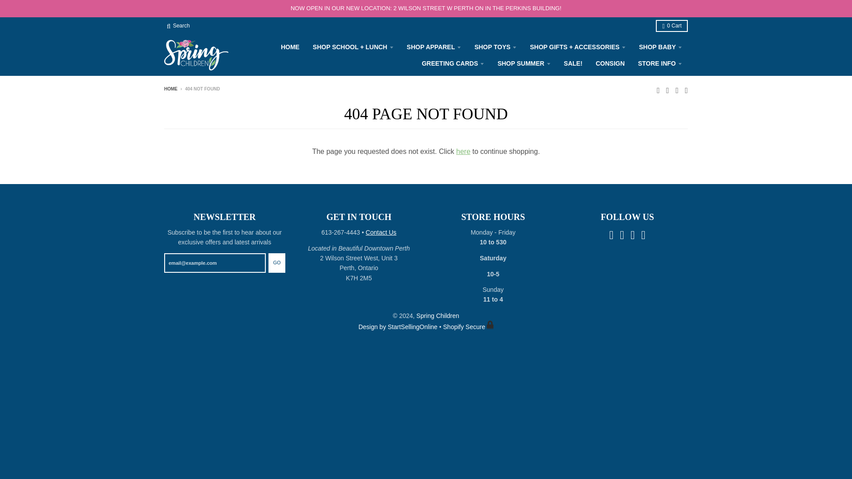  I want to click on Search, so click(178, 26).